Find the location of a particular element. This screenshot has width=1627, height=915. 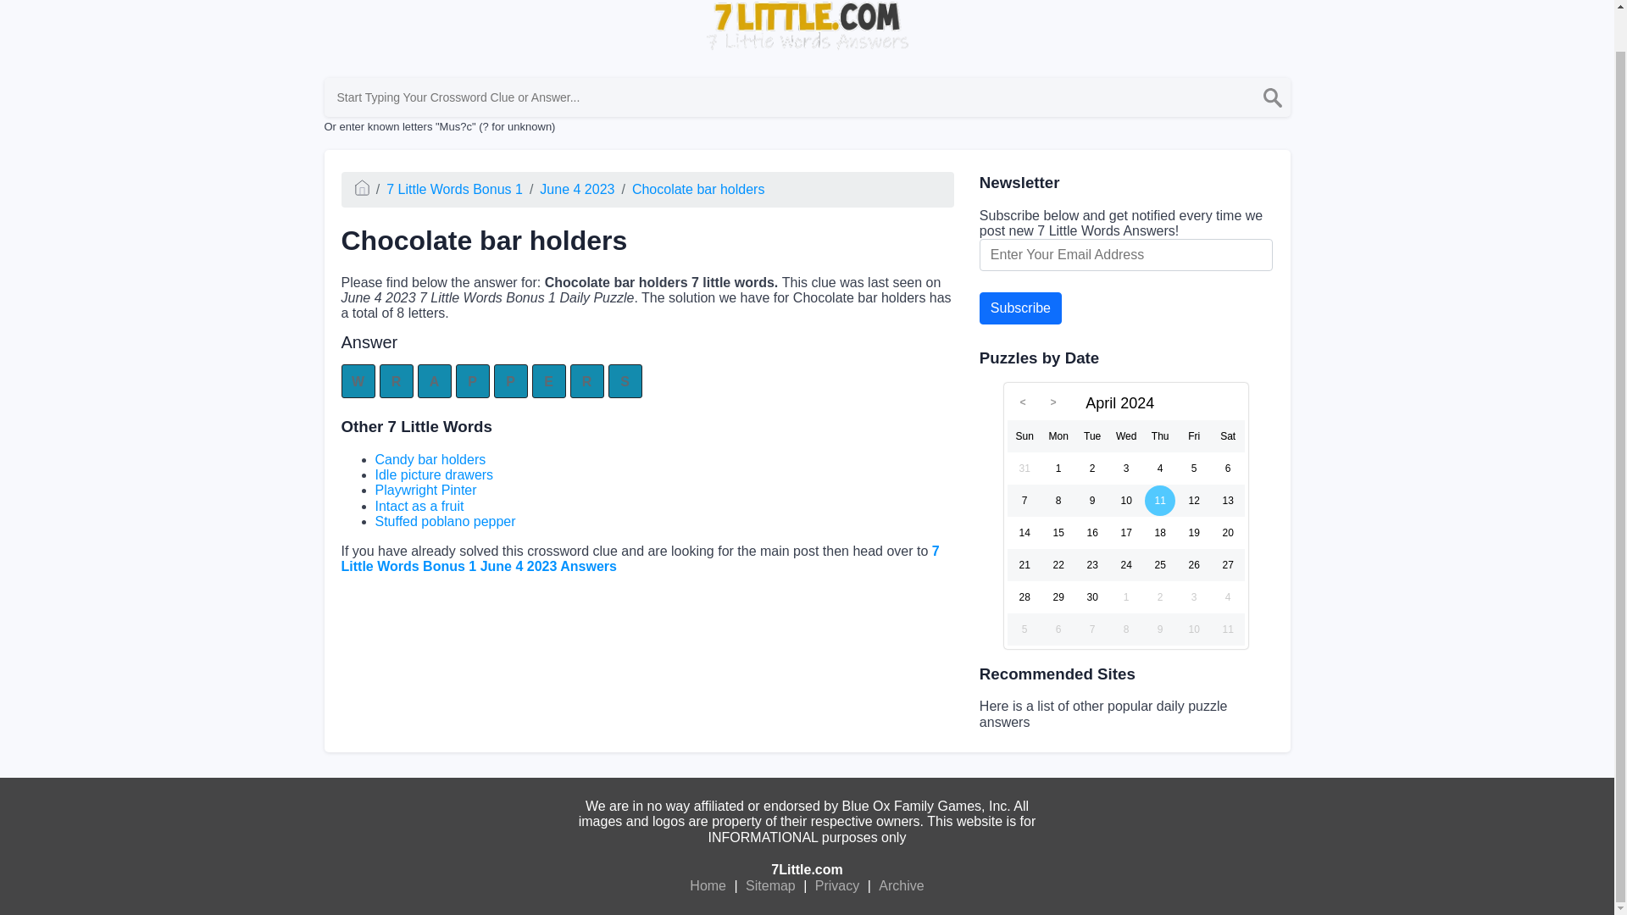

7 Little Words Bonus 1 is located at coordinates (454, 189).